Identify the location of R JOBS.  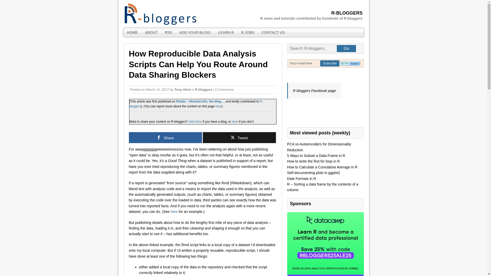
(248, 32).